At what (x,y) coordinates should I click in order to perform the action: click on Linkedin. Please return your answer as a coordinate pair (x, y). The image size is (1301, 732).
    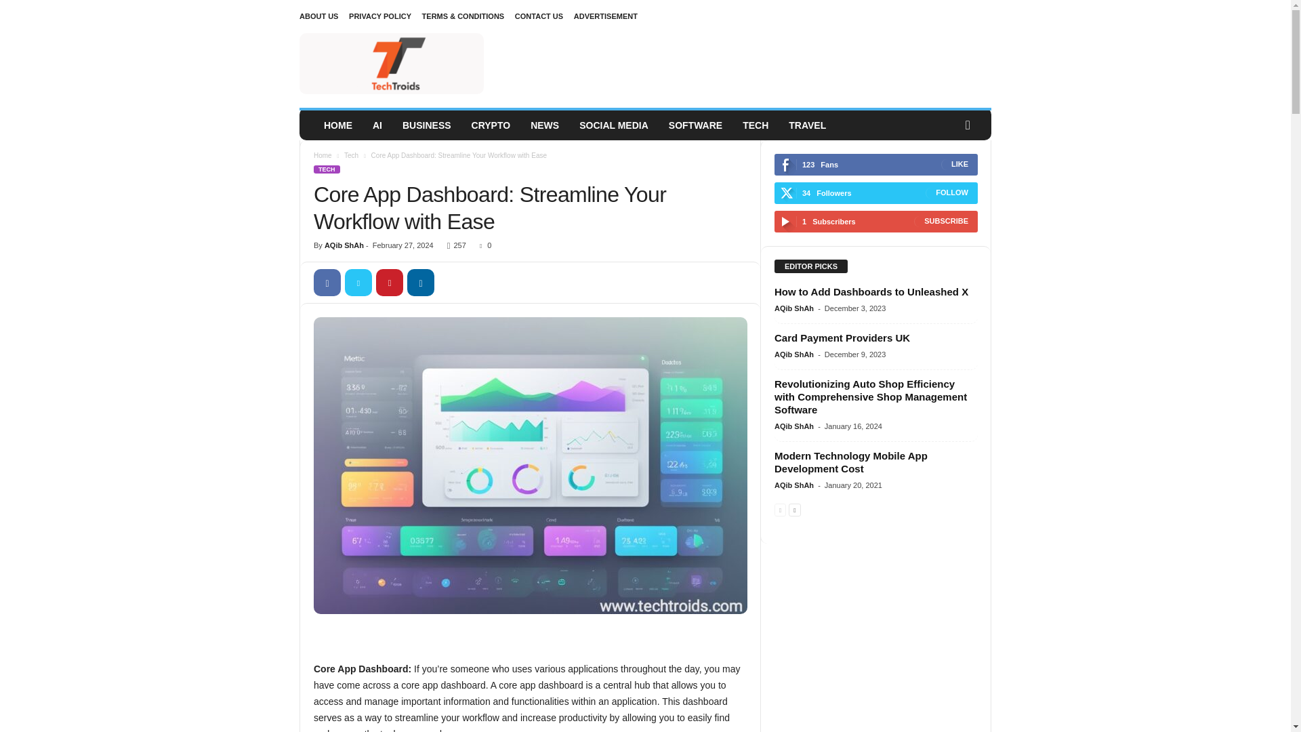
    Looking at the image, I should click on (420, 283).